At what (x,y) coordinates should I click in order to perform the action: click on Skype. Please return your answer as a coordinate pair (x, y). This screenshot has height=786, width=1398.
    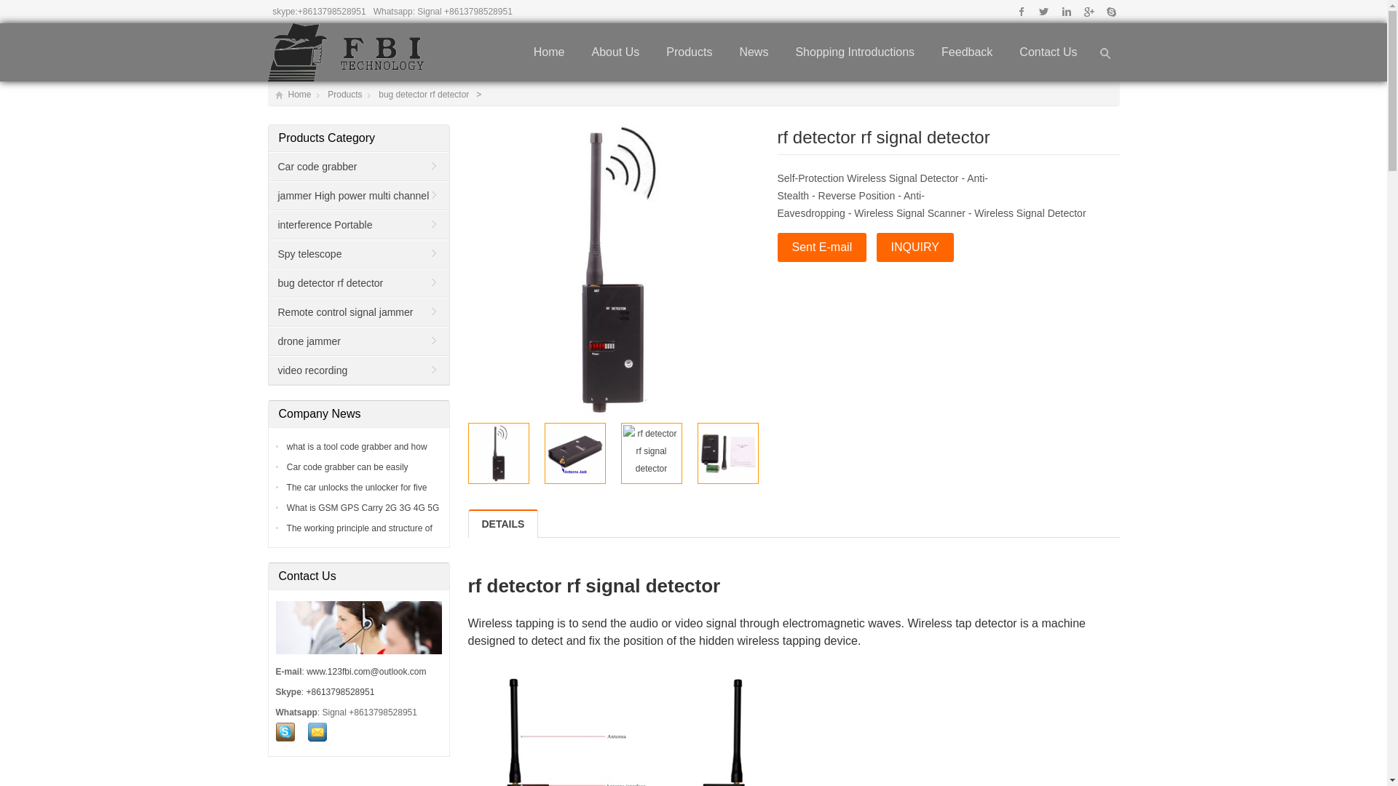
    Looking at the image, I should click on (1110, 12).